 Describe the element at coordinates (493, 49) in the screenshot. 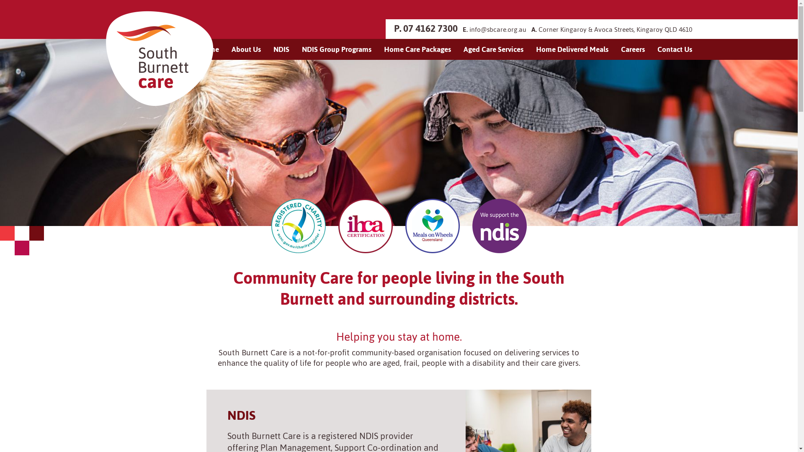

I see `Aged Care Services` at that location.